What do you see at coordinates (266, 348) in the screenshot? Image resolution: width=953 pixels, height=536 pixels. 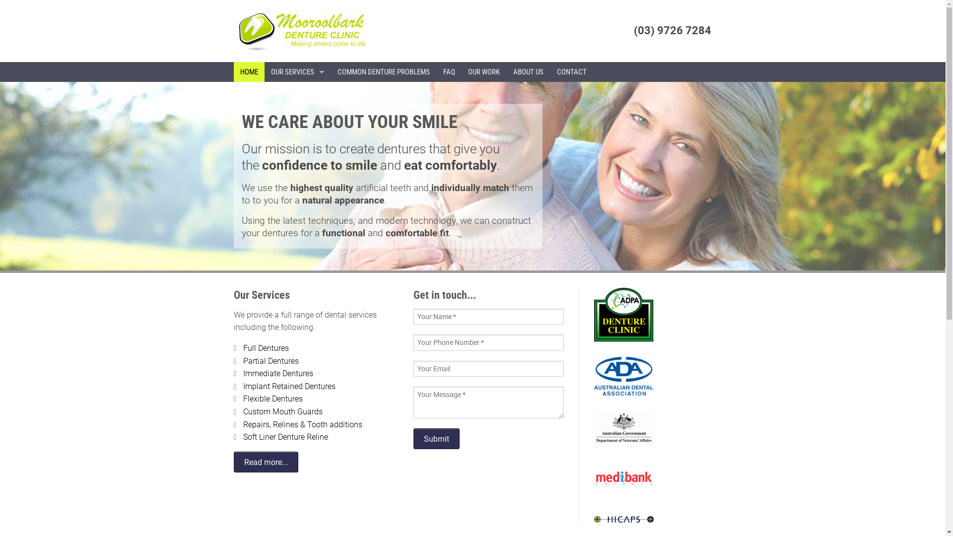 I see `Full Dentures` at bounding box center [266, 348].